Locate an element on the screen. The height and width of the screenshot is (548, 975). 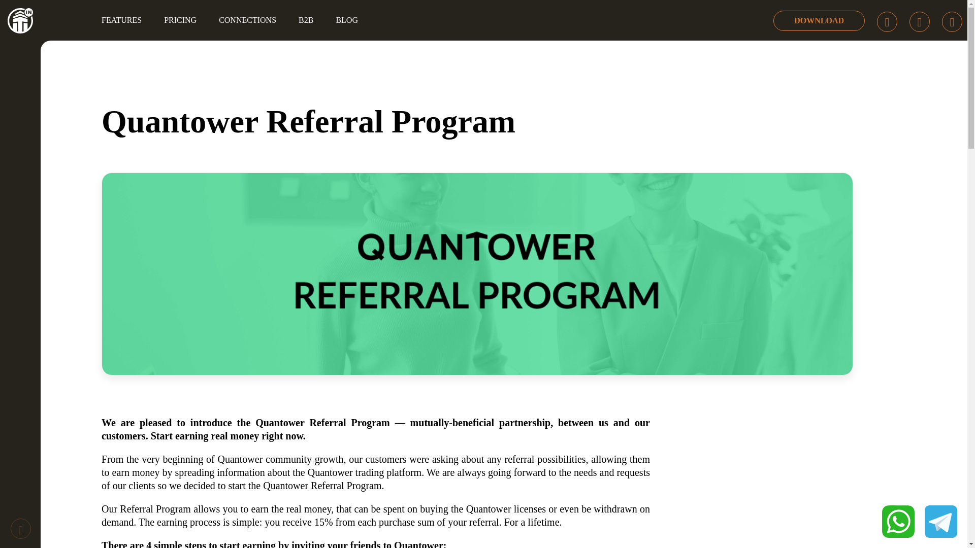
B2B is located at coordinates (306, 20).